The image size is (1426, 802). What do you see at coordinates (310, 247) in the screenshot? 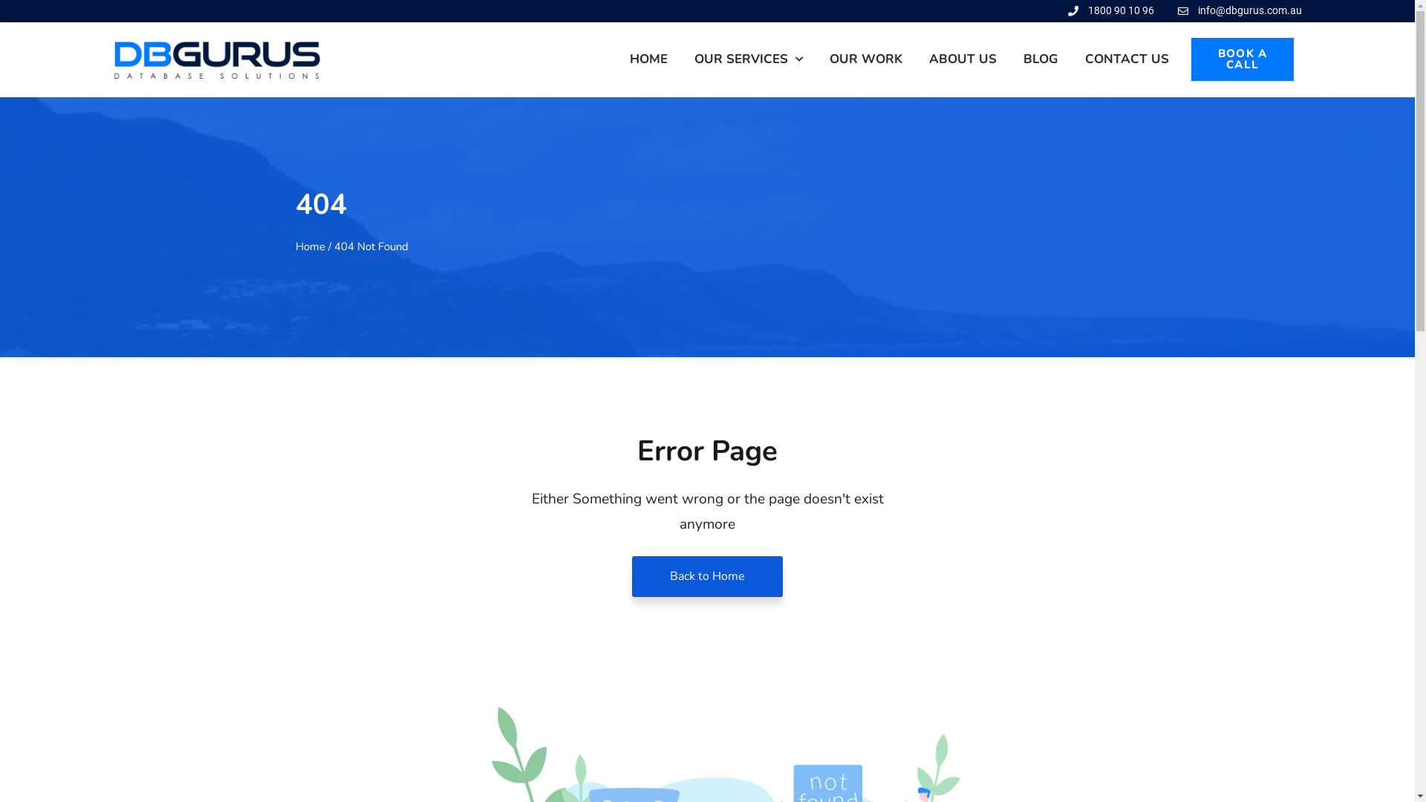
I see `Home` at bounding box center [310, 247].